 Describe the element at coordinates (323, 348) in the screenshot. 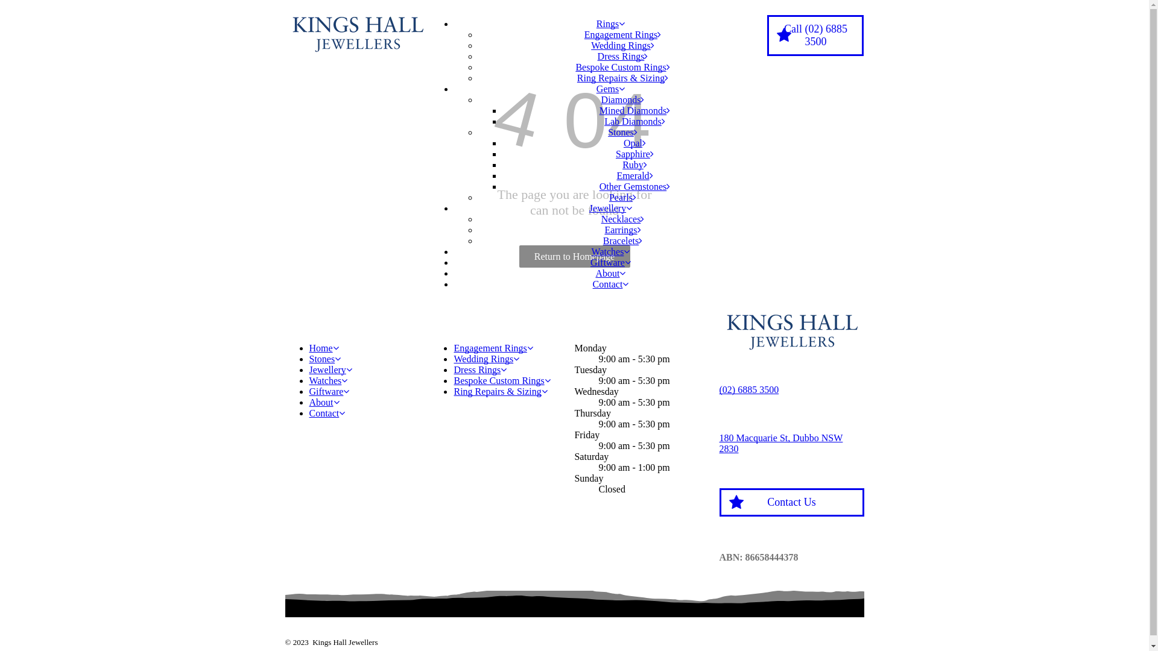

I see `Home` at that location.